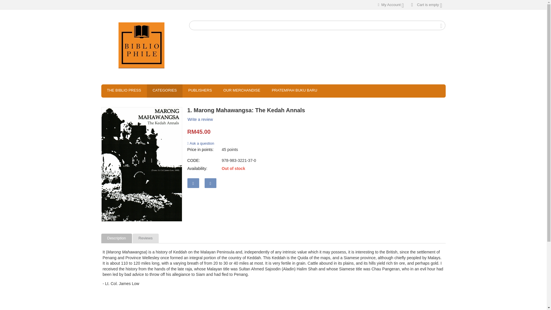 This screenshot has width=551, height=310. Describe the element at coordinates (426, 5) in the screenshot. I see `Cart is empty` at that location.